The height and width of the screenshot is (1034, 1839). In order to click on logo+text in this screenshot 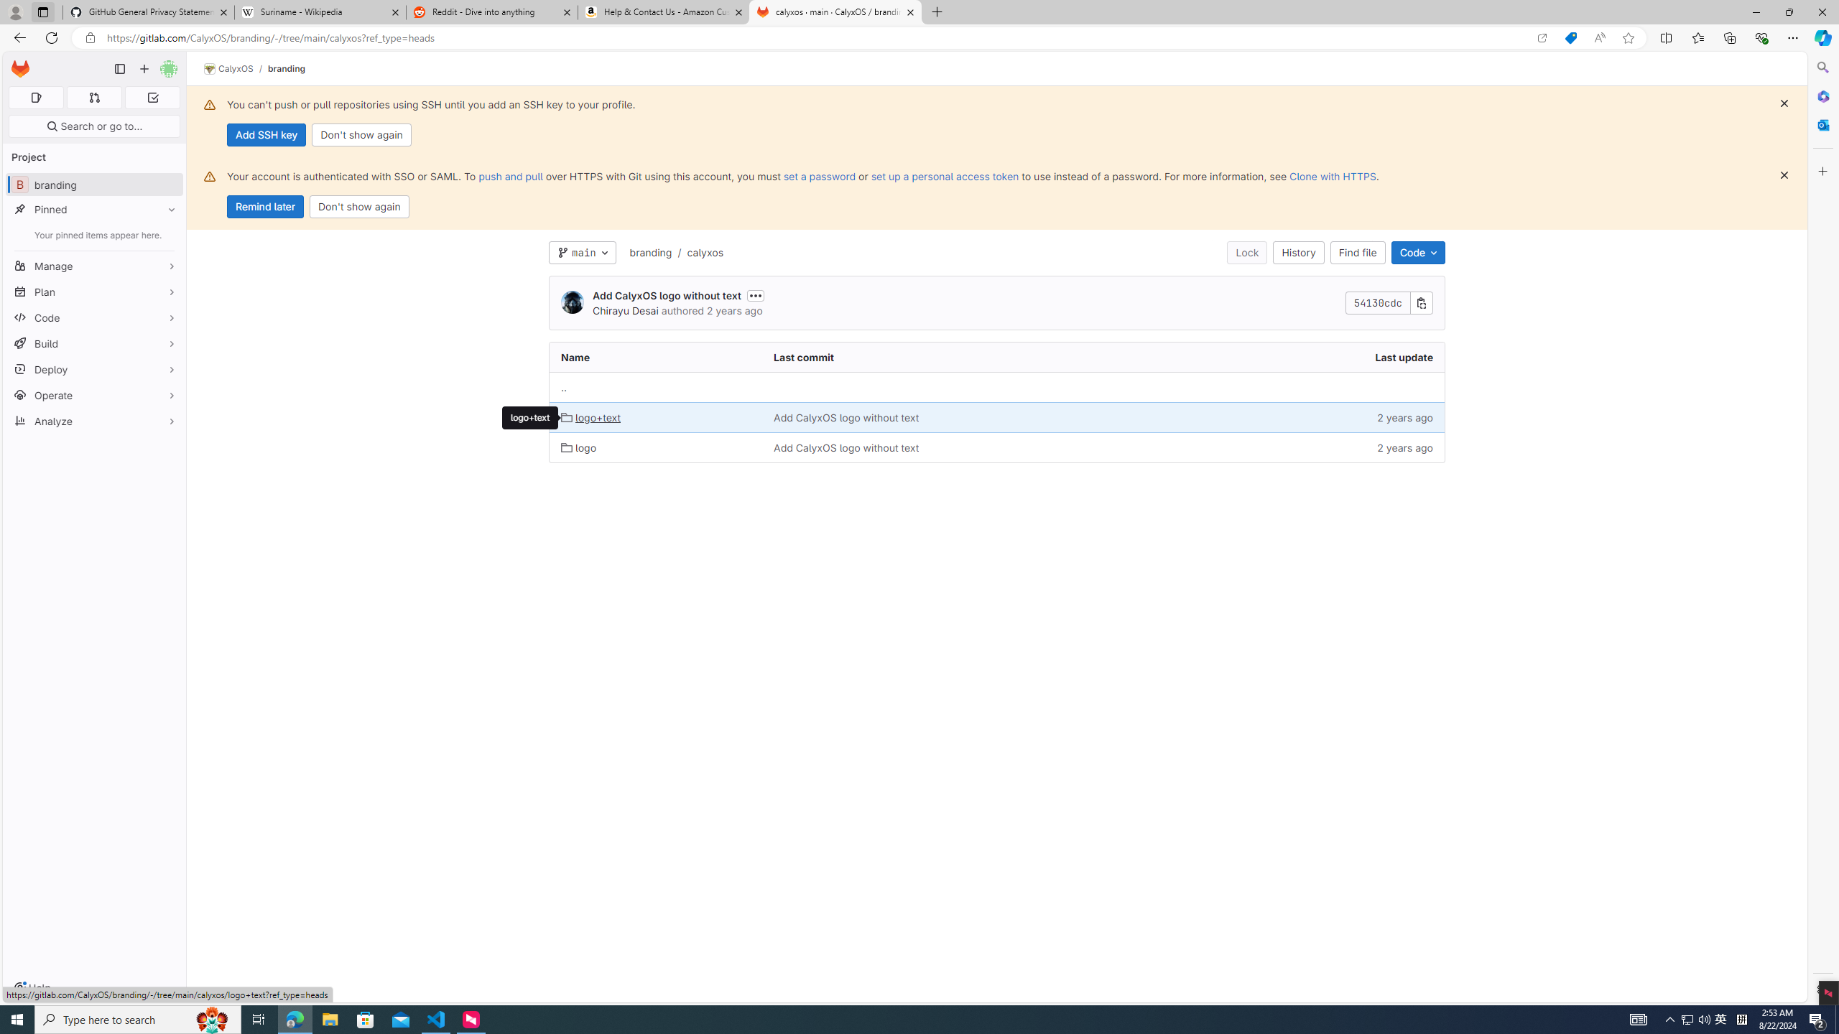, I will do `click(529, 417)`.